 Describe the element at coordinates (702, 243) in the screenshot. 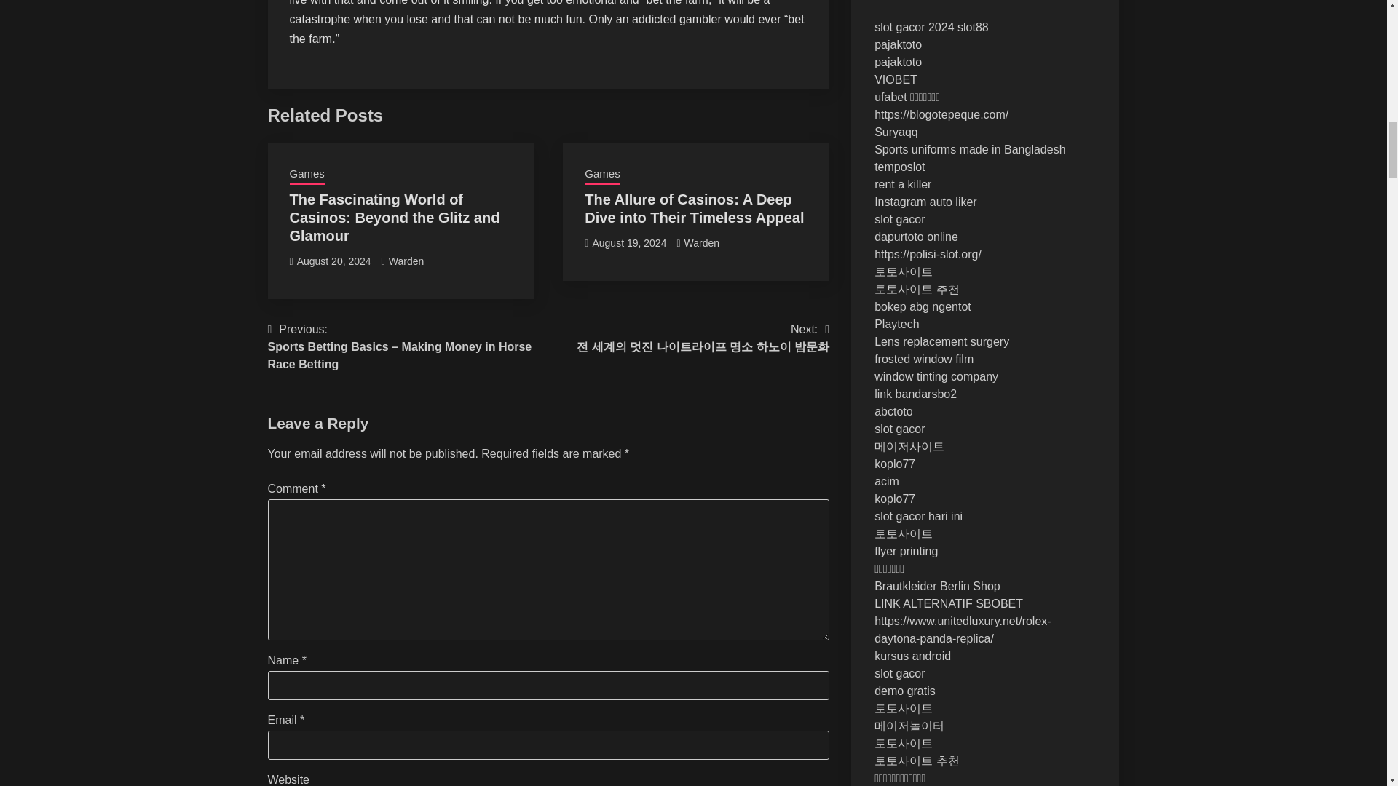

I see `Warden` at that location.